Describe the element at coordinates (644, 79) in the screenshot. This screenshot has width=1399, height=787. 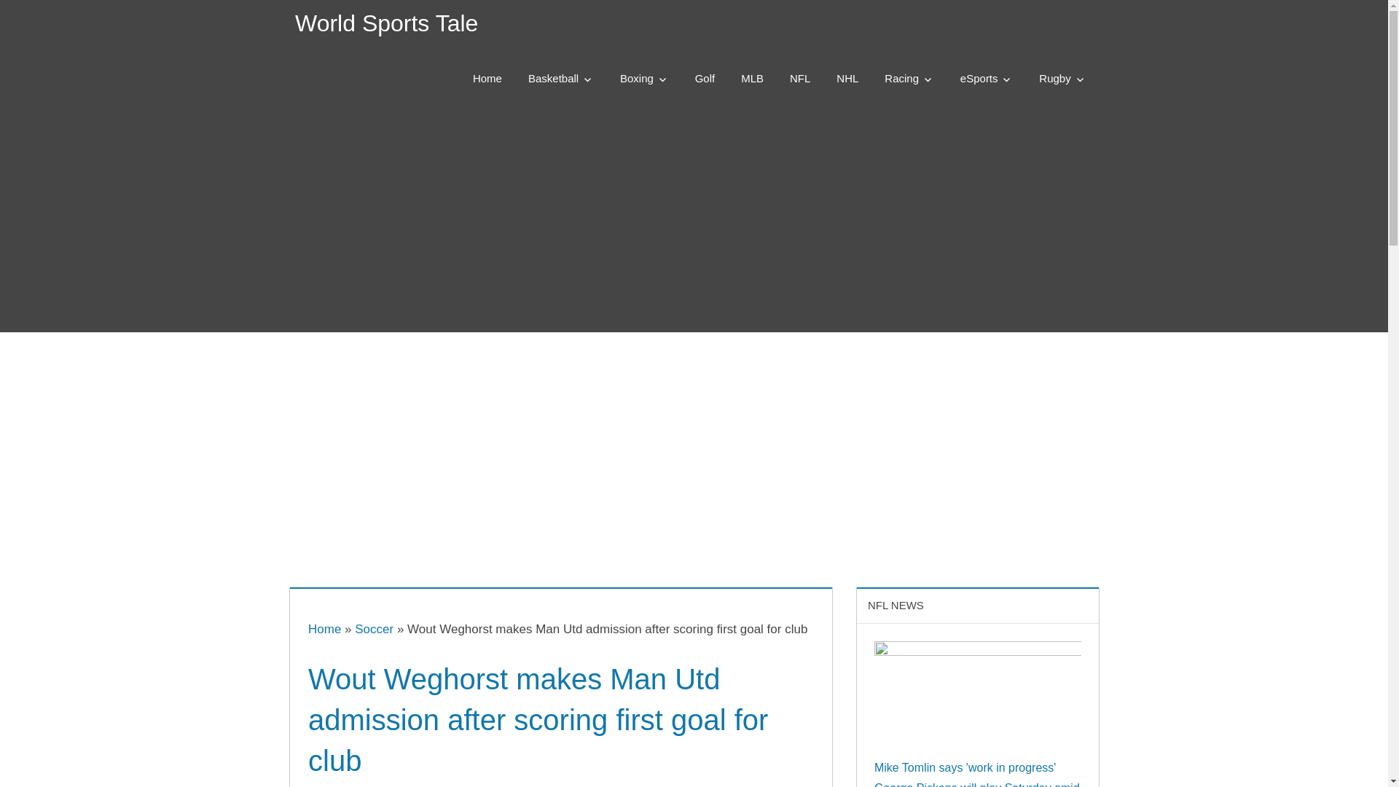
I see `Boxing` at that location.